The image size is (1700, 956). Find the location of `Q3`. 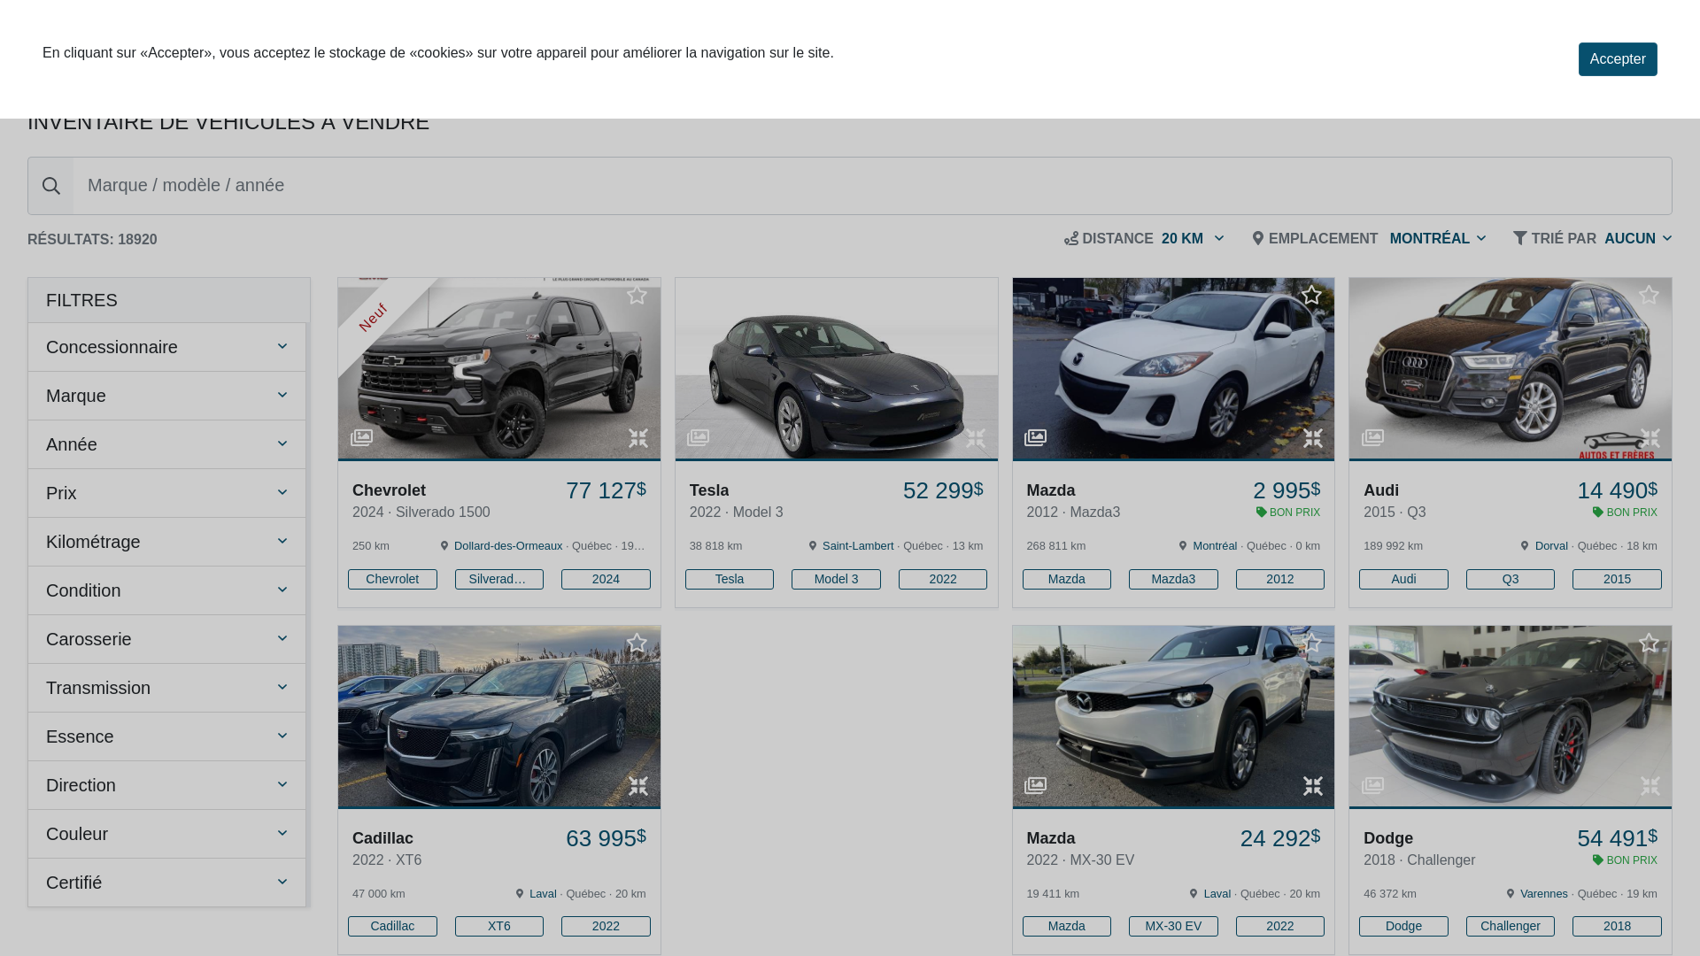

Q3 is located at coordinates (1511, 579).